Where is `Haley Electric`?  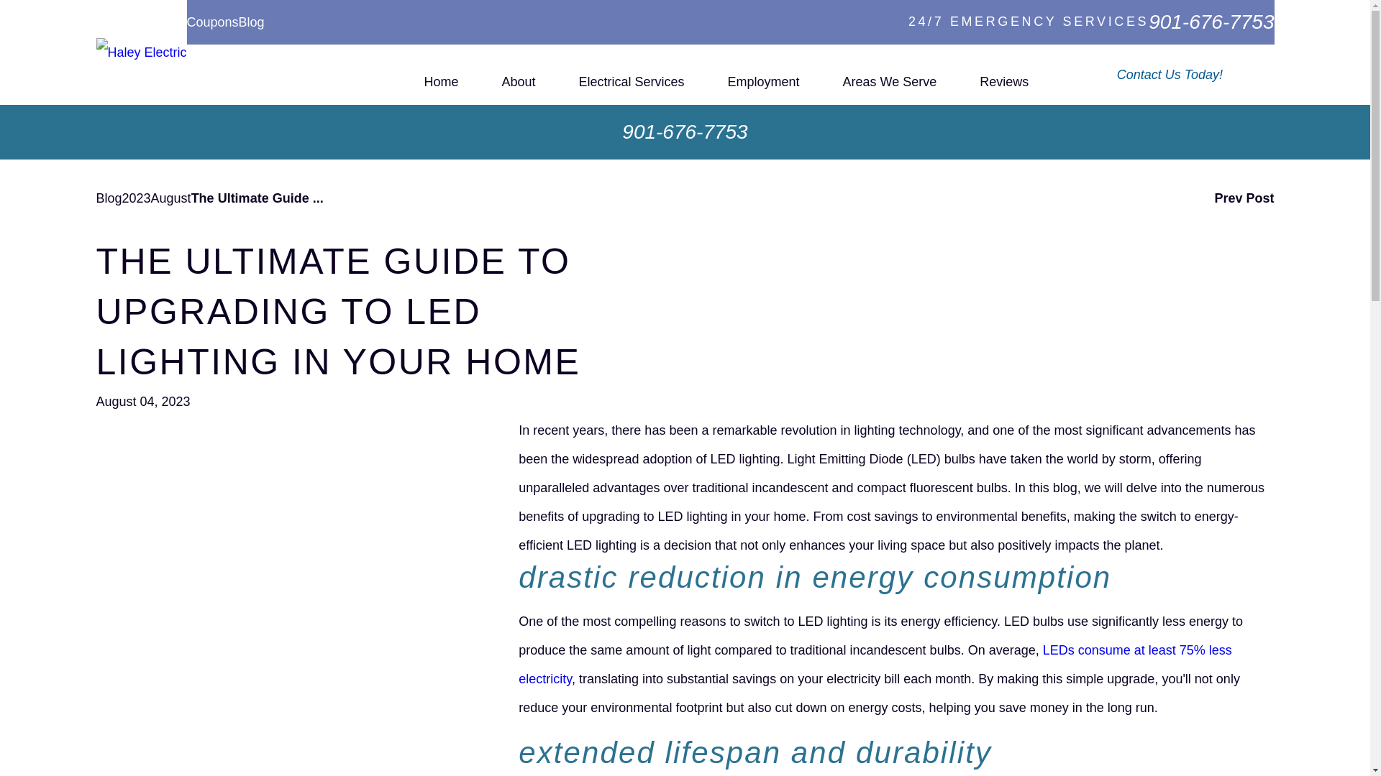 Haley Electric is located at coordinates (141, 52).